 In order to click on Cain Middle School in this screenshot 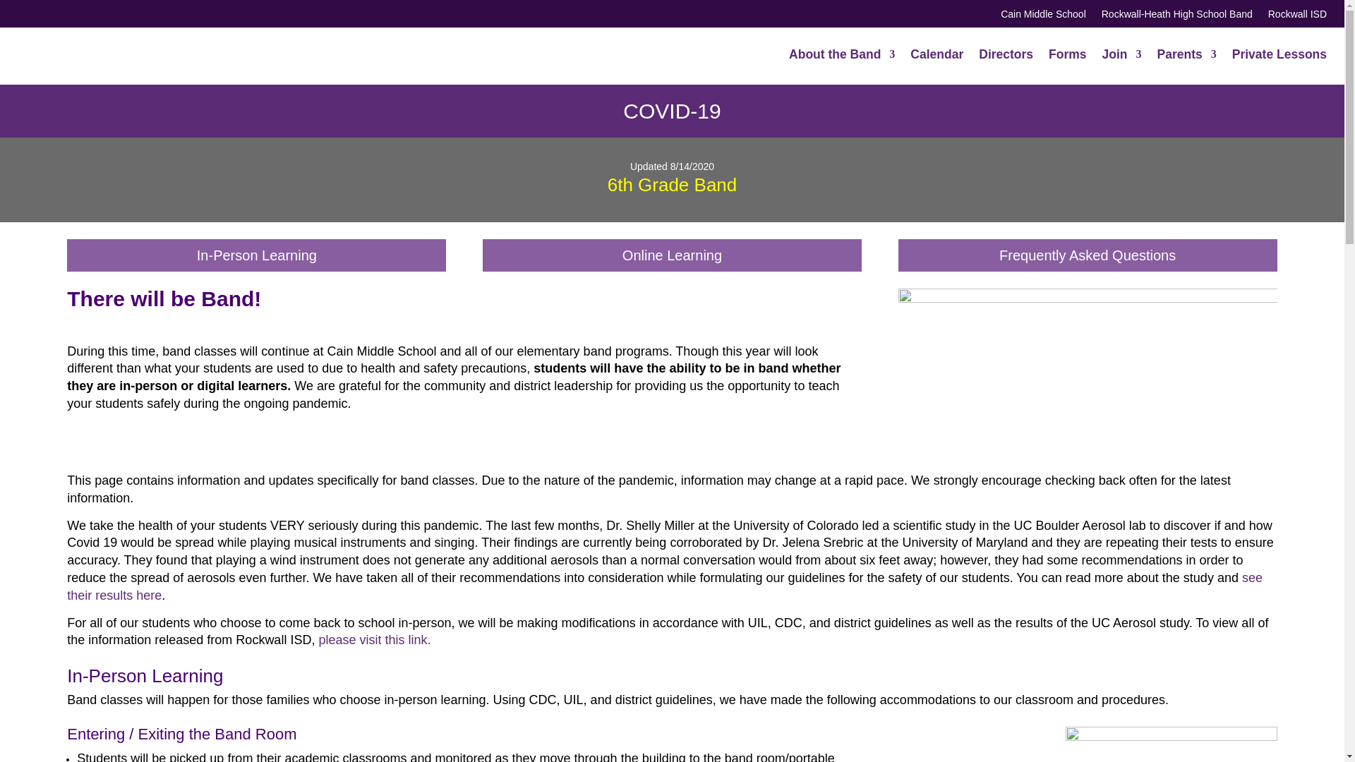, I will do `click(1043, 16)`.